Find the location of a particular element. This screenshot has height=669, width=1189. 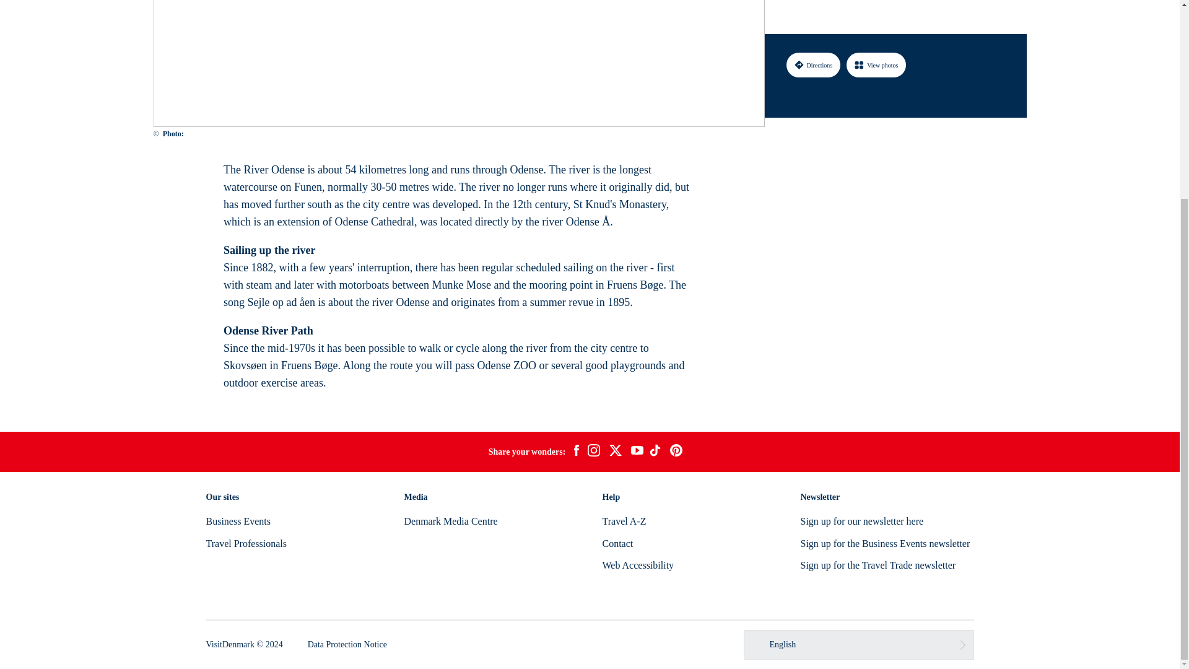

Data Protection Notice is located at coordinates (347, 644).